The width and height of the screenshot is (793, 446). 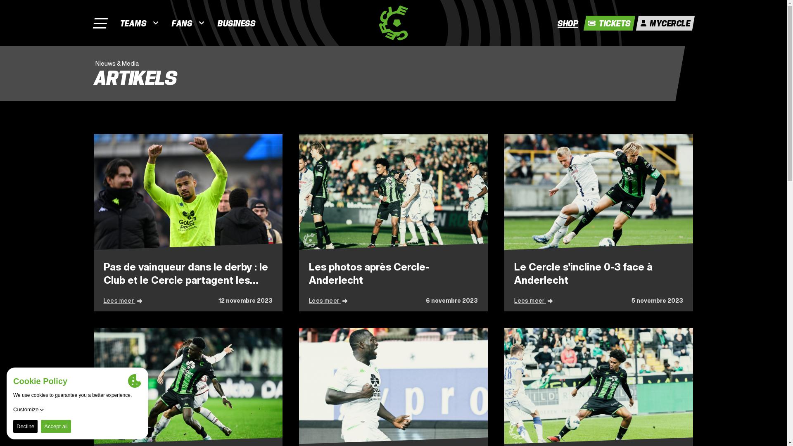 I want to click on BUSINESS, so click(x=236, y=23).